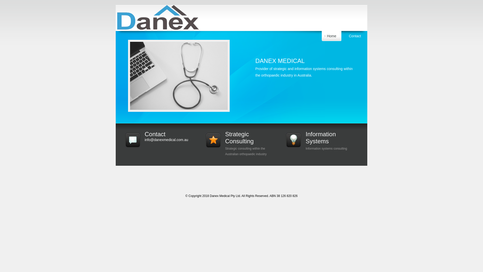  What do you see at coordinates (332, 36) in the screenshot?
I see `Home` at bounding box center [332, 36].